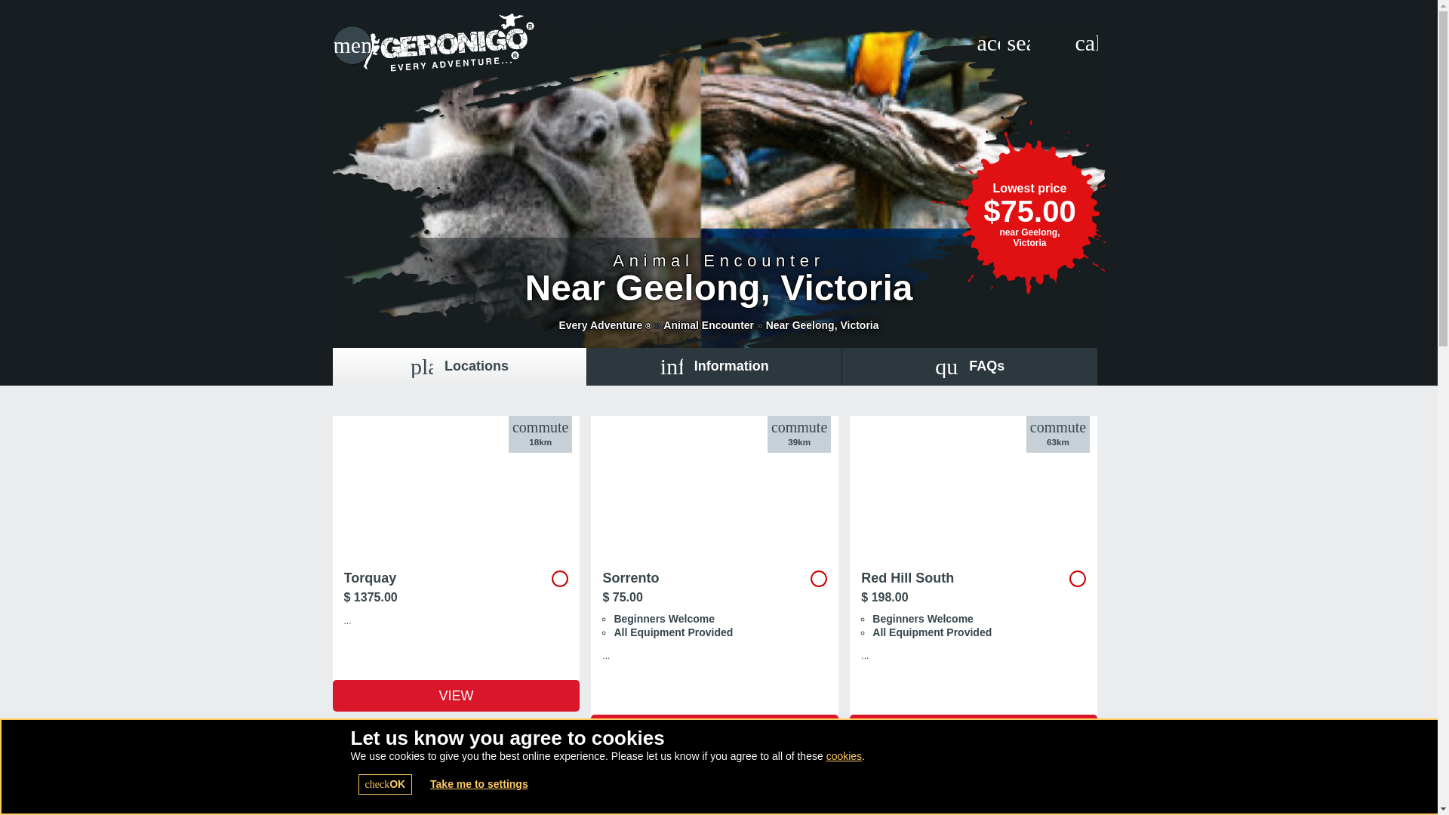  Describe the element at coordinates (486, 45) in the screenshot. I see `Sorrento details, packages` at that location.